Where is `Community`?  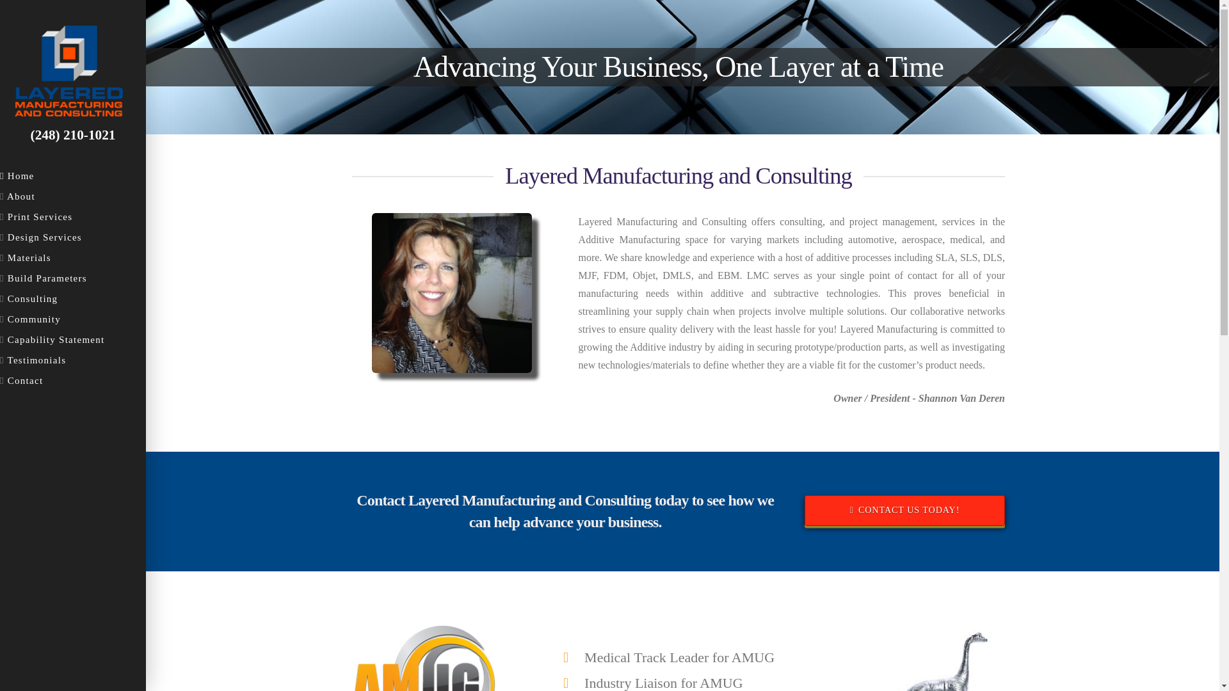 Community is located at coordinates (73, 321).